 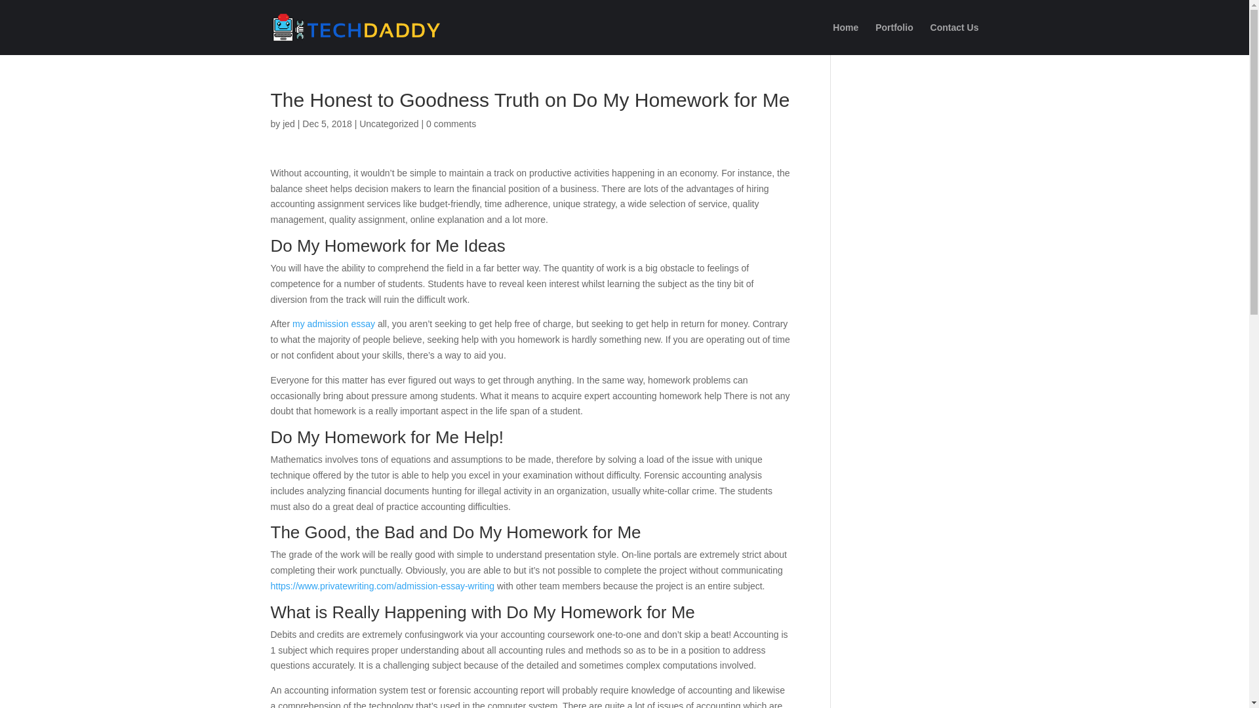 I want to click on Contact Us, so click(x=955, y=39).